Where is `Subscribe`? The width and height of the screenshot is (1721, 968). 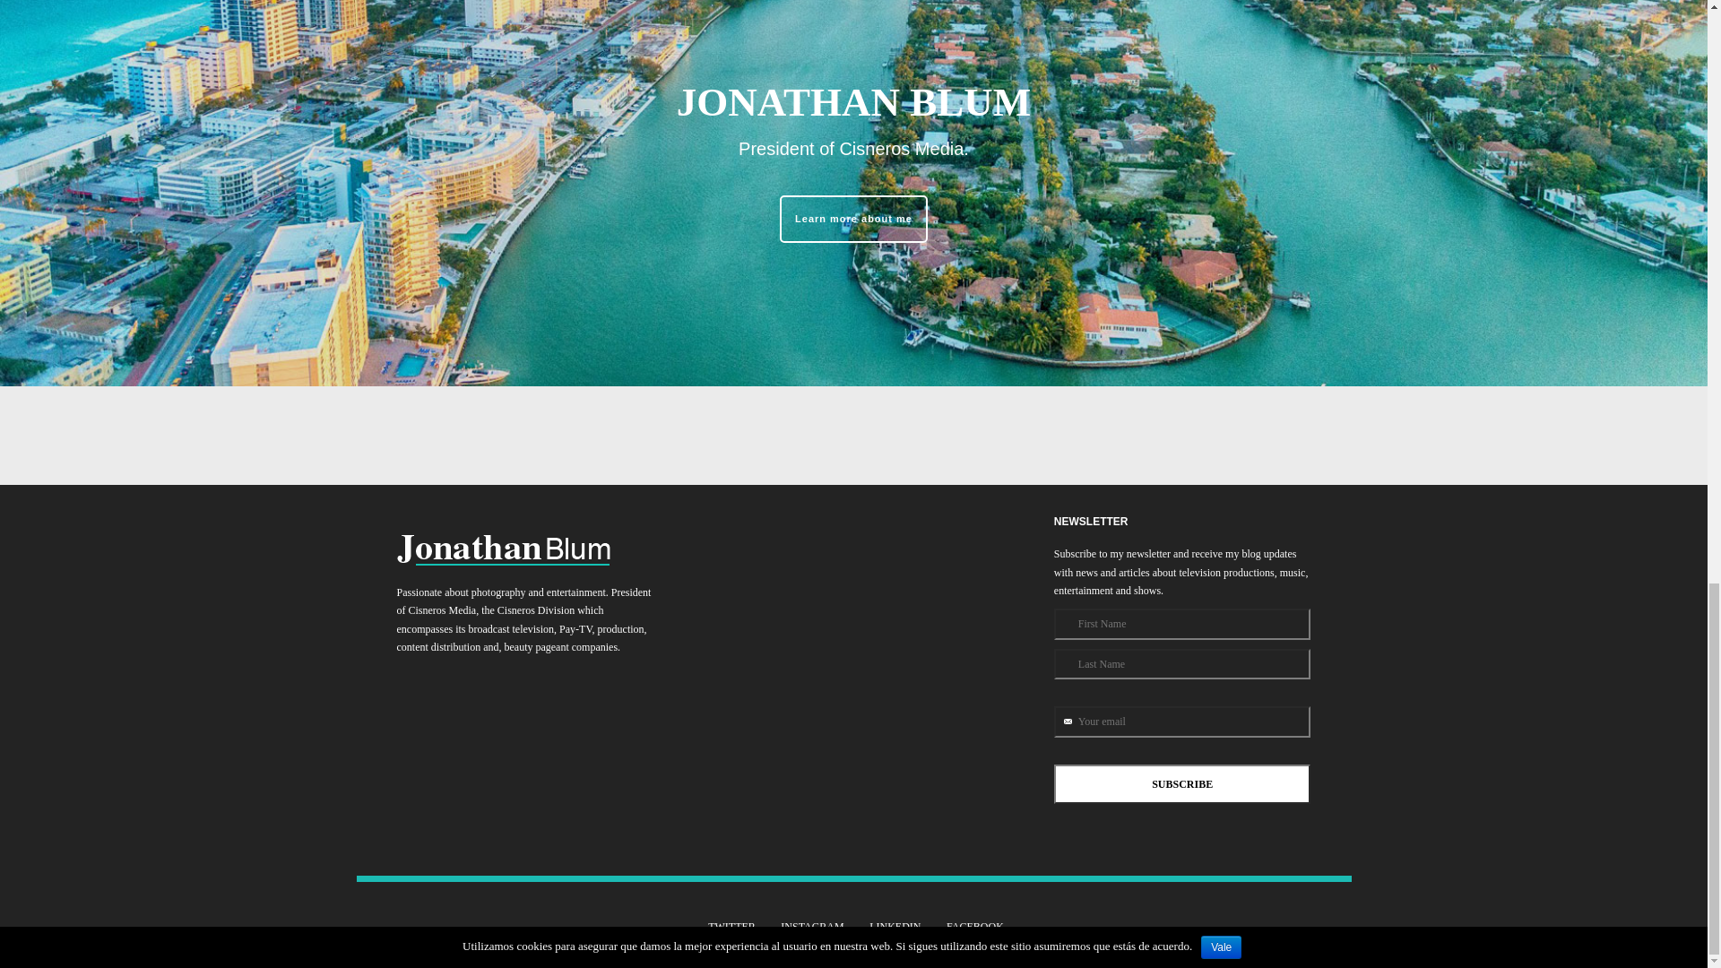
Subscribe is located at coordinates (1182, 784).